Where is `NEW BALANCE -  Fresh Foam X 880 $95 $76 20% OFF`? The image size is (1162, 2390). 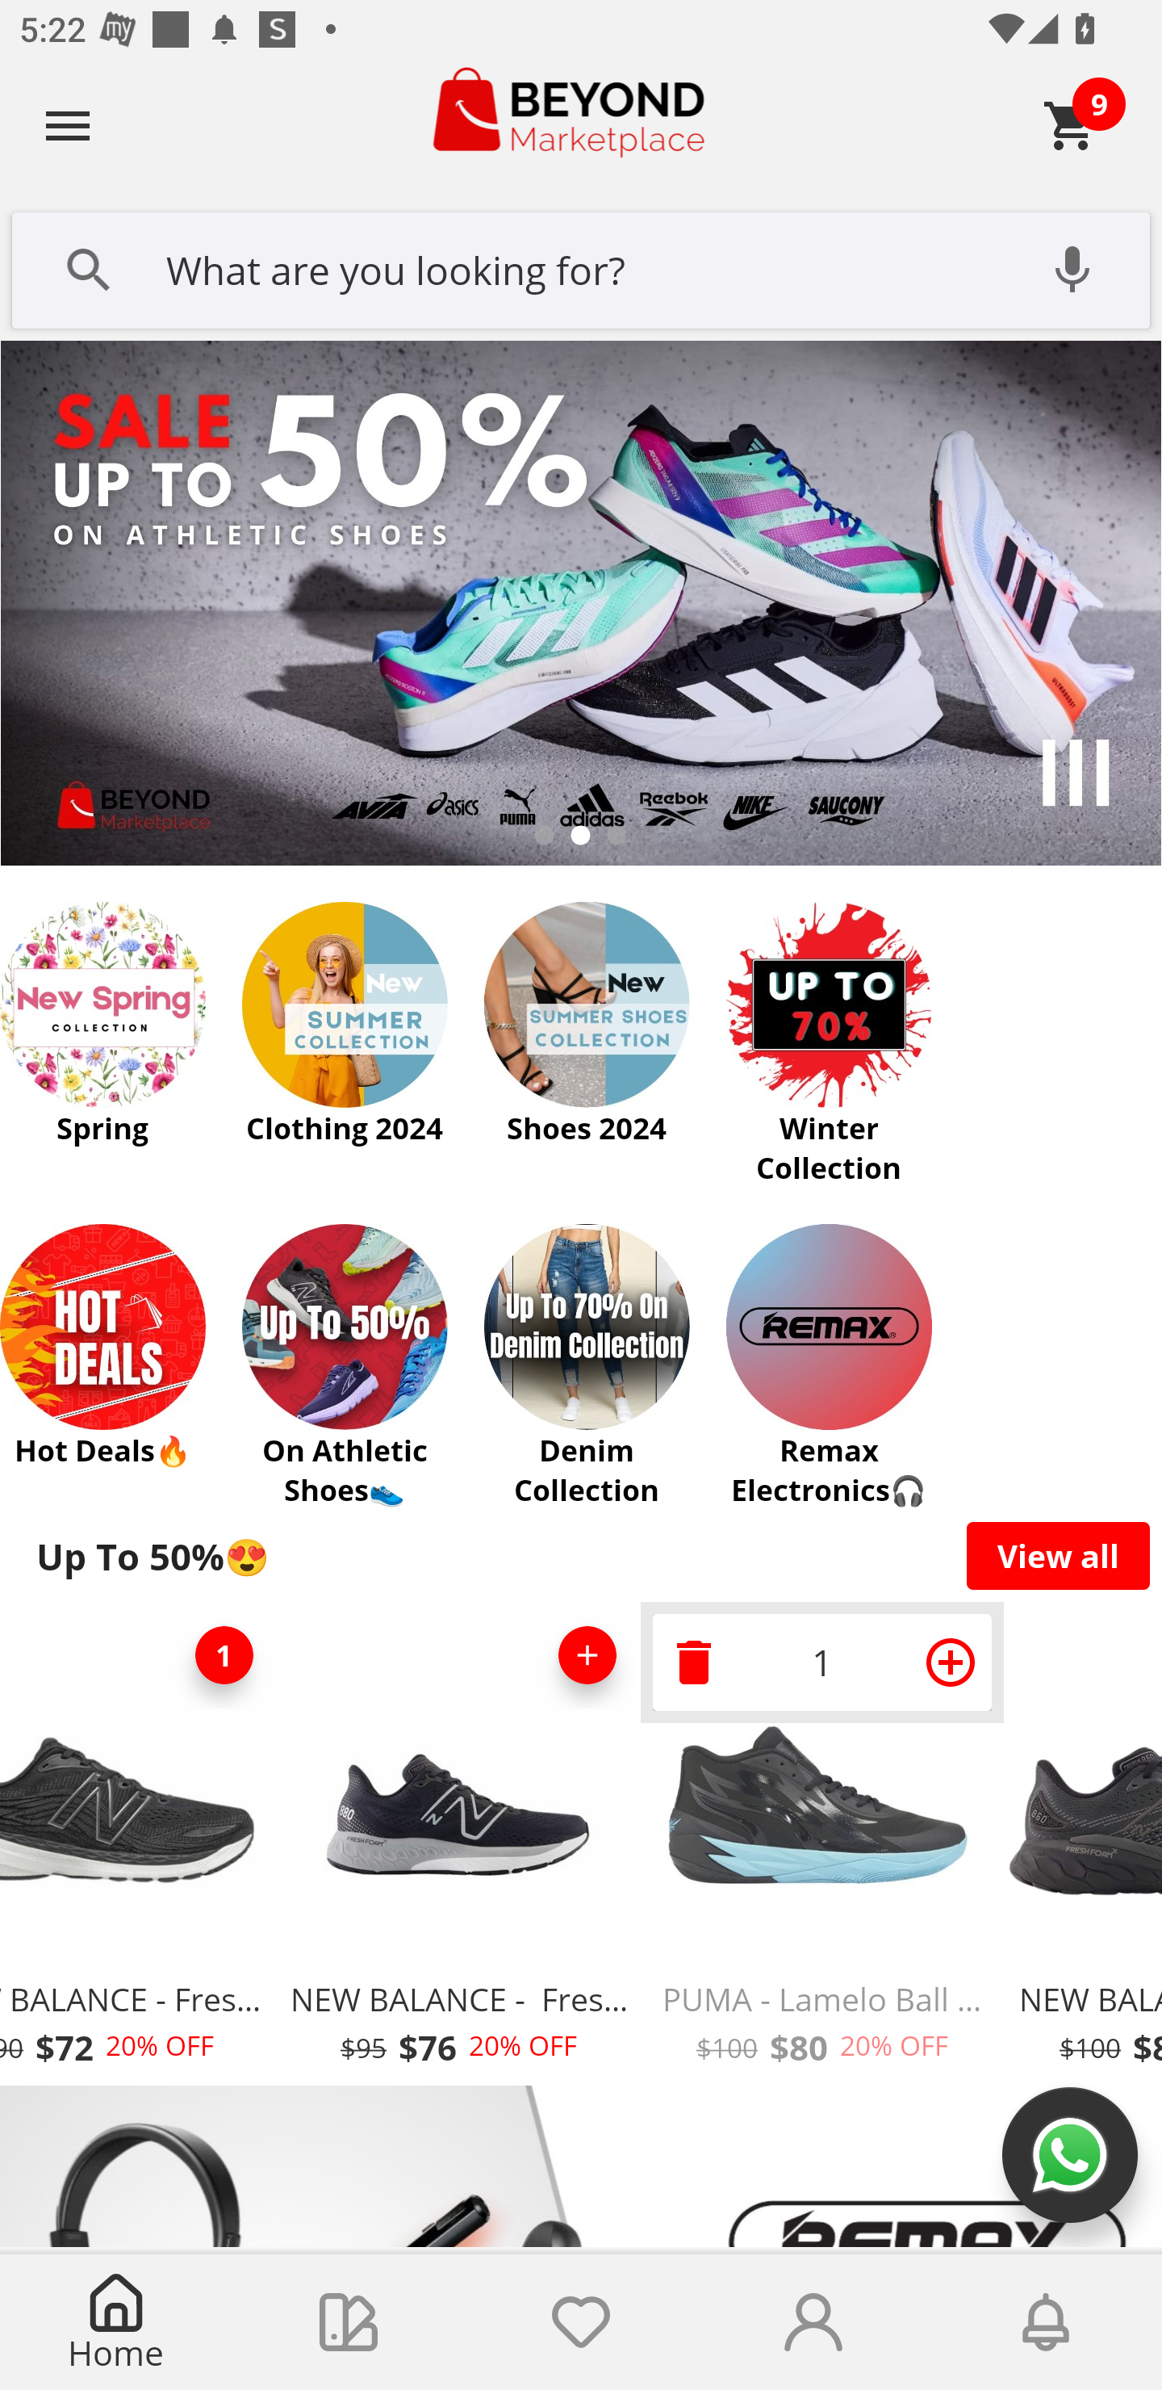
NEW BALANCE -  Fresh Foam X 880 $95 $76 20% OFF is located at coordinates (458, 1844).